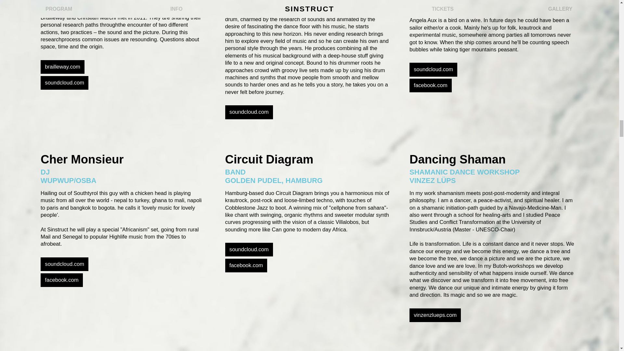 The image size is (624, 351). What do you see at coordinates (430, 85) in the screenshot?
I see `facebook.com` at bounding box center [430, 85].